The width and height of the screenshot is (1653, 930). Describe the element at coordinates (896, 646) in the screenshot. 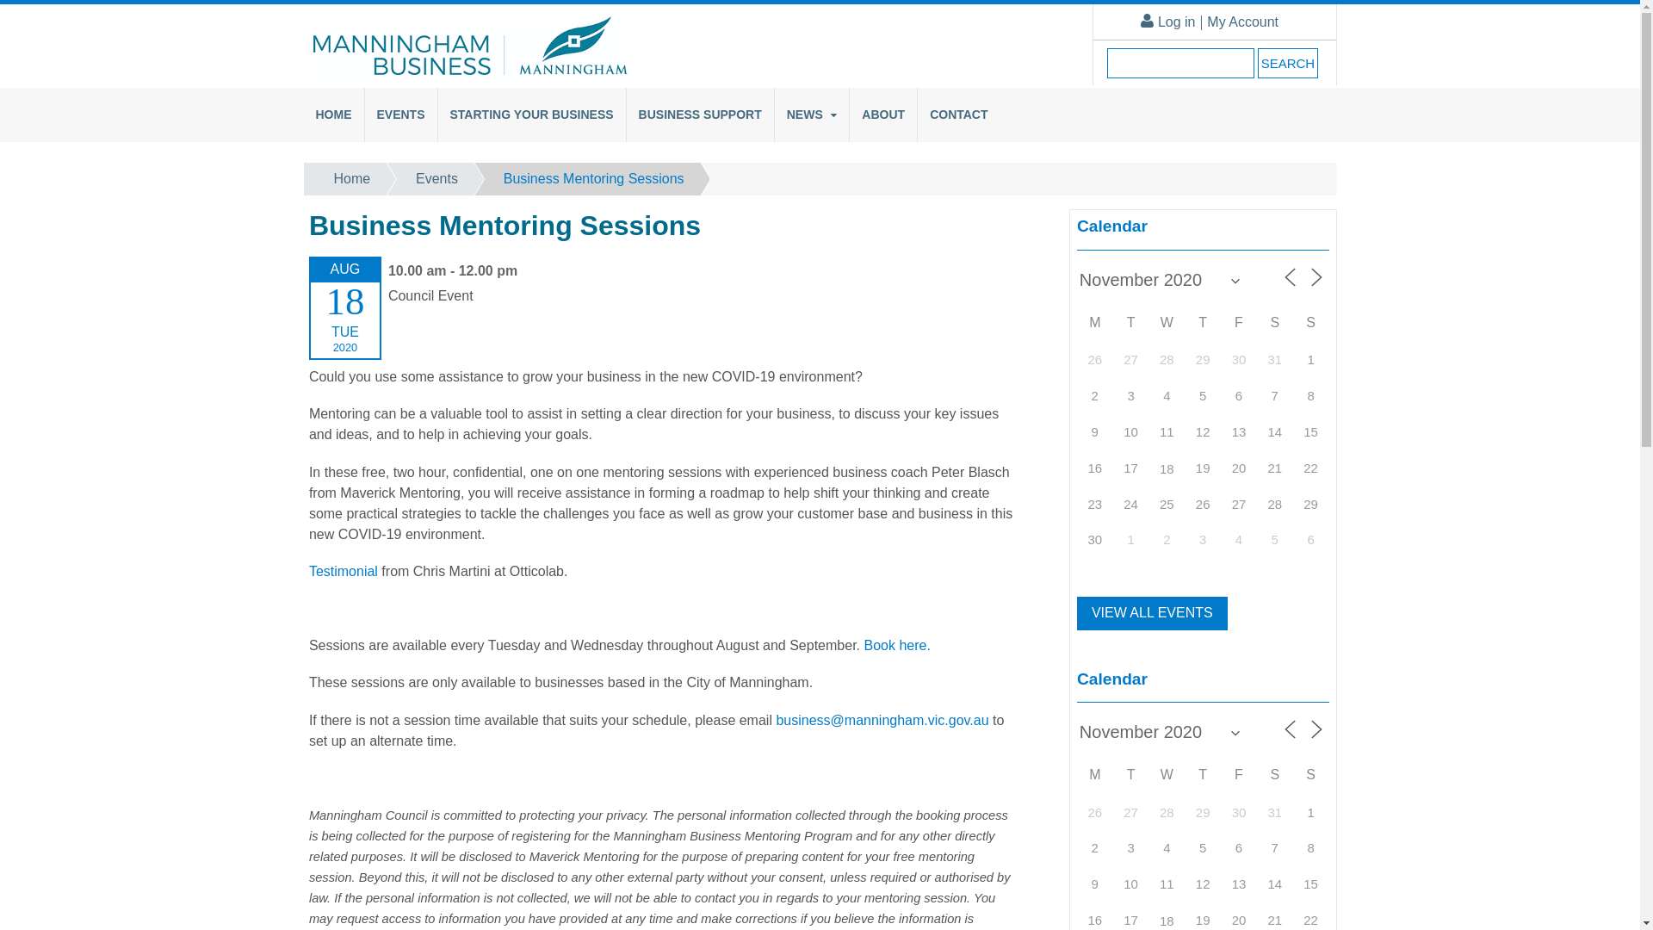

I see `Book here.` at that location.